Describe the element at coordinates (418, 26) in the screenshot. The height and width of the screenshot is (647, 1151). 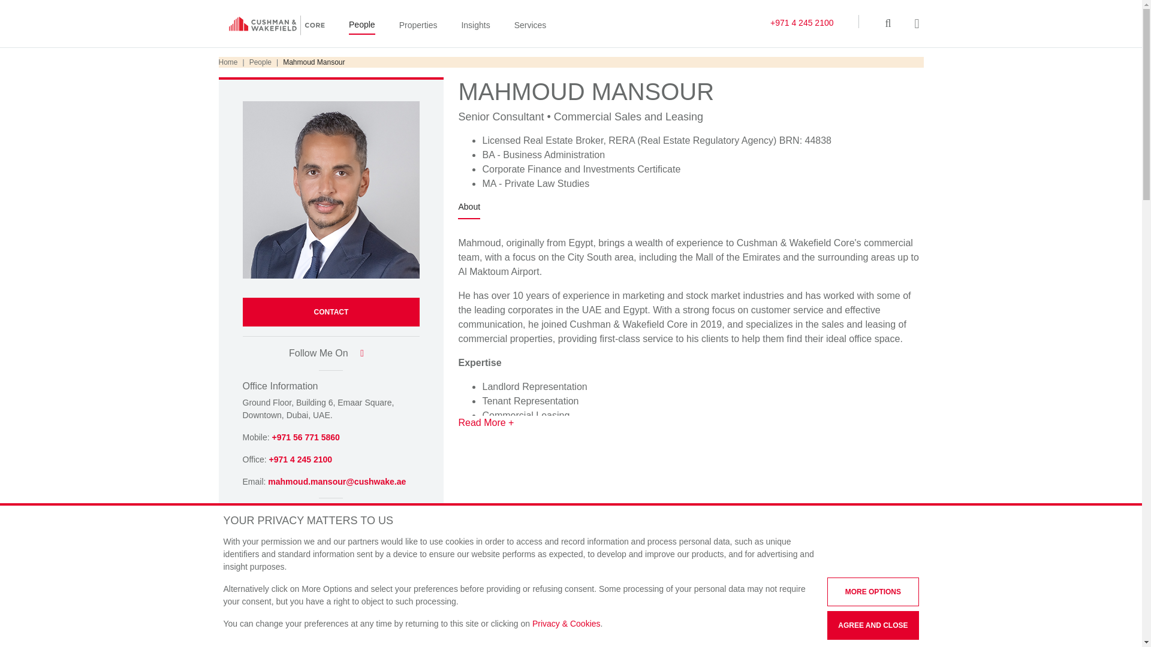
I see `Properties` at that location.